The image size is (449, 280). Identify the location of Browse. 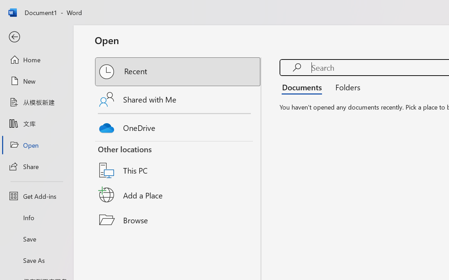
(178, 220).